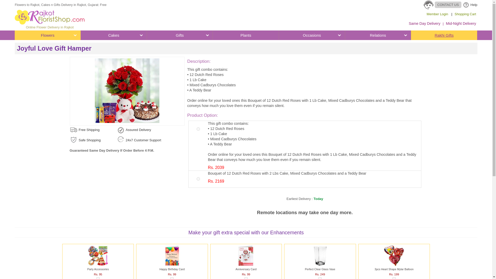 The image size is (496, 279). Describe the element at coordinates (198, 129) in the screenshot. I see `CMH105` at that location.